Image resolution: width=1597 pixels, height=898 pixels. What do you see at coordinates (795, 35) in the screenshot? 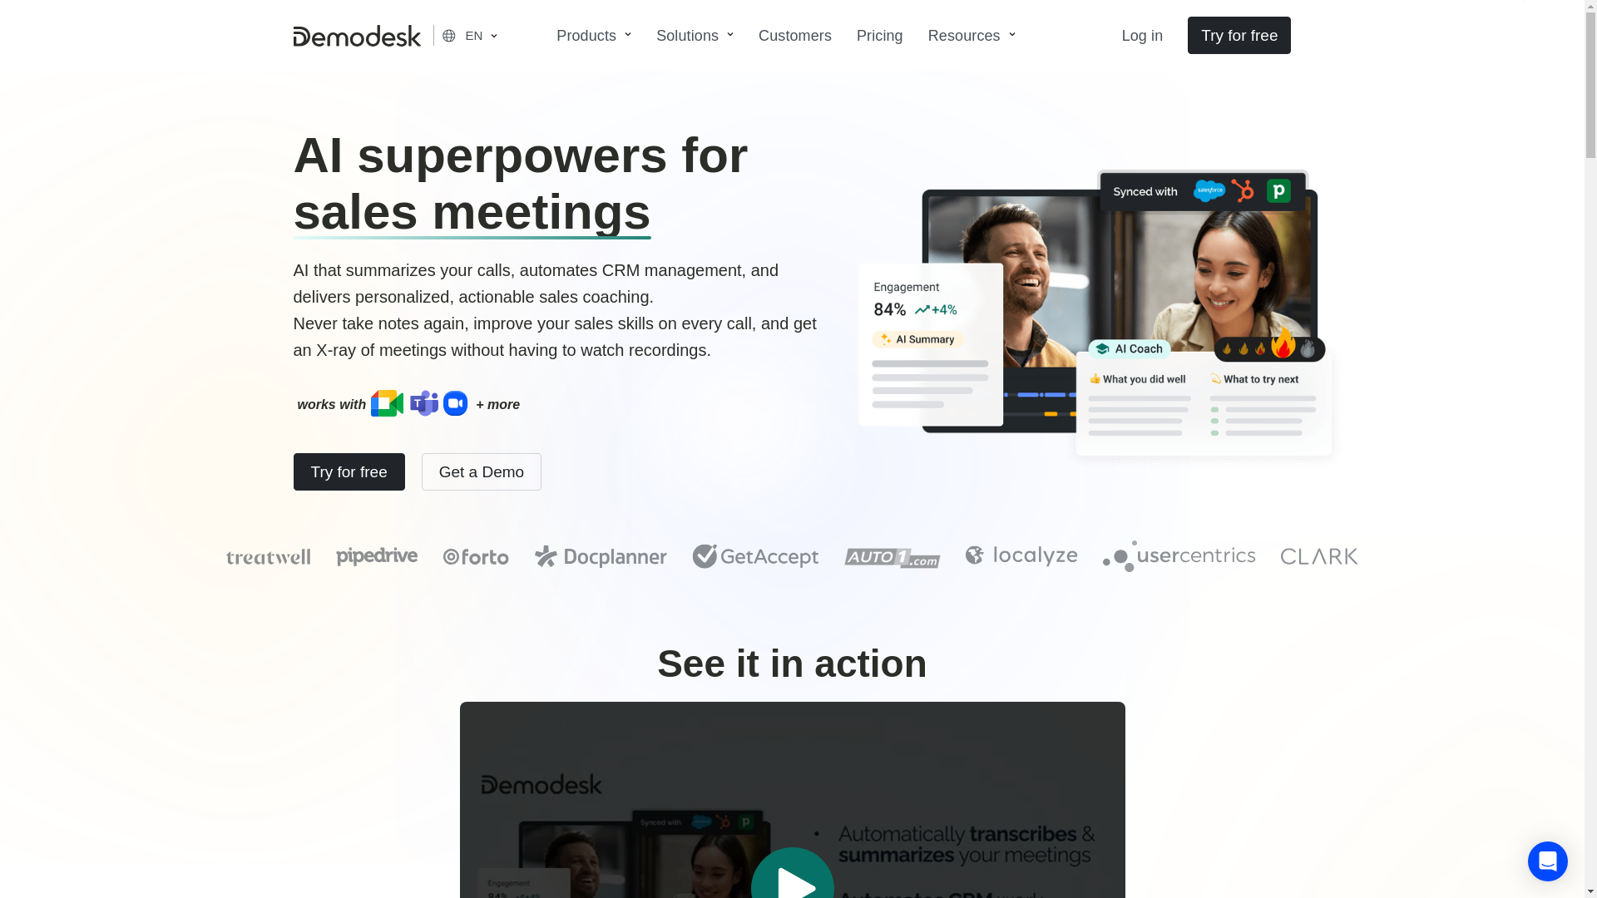
I see `Customers` at bounding box center [795, 35].